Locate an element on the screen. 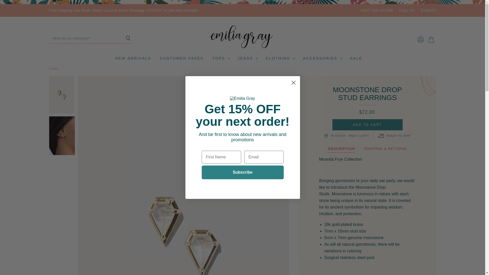 The image size is (489, 275). CALL US is located at coordinates (407, 10).